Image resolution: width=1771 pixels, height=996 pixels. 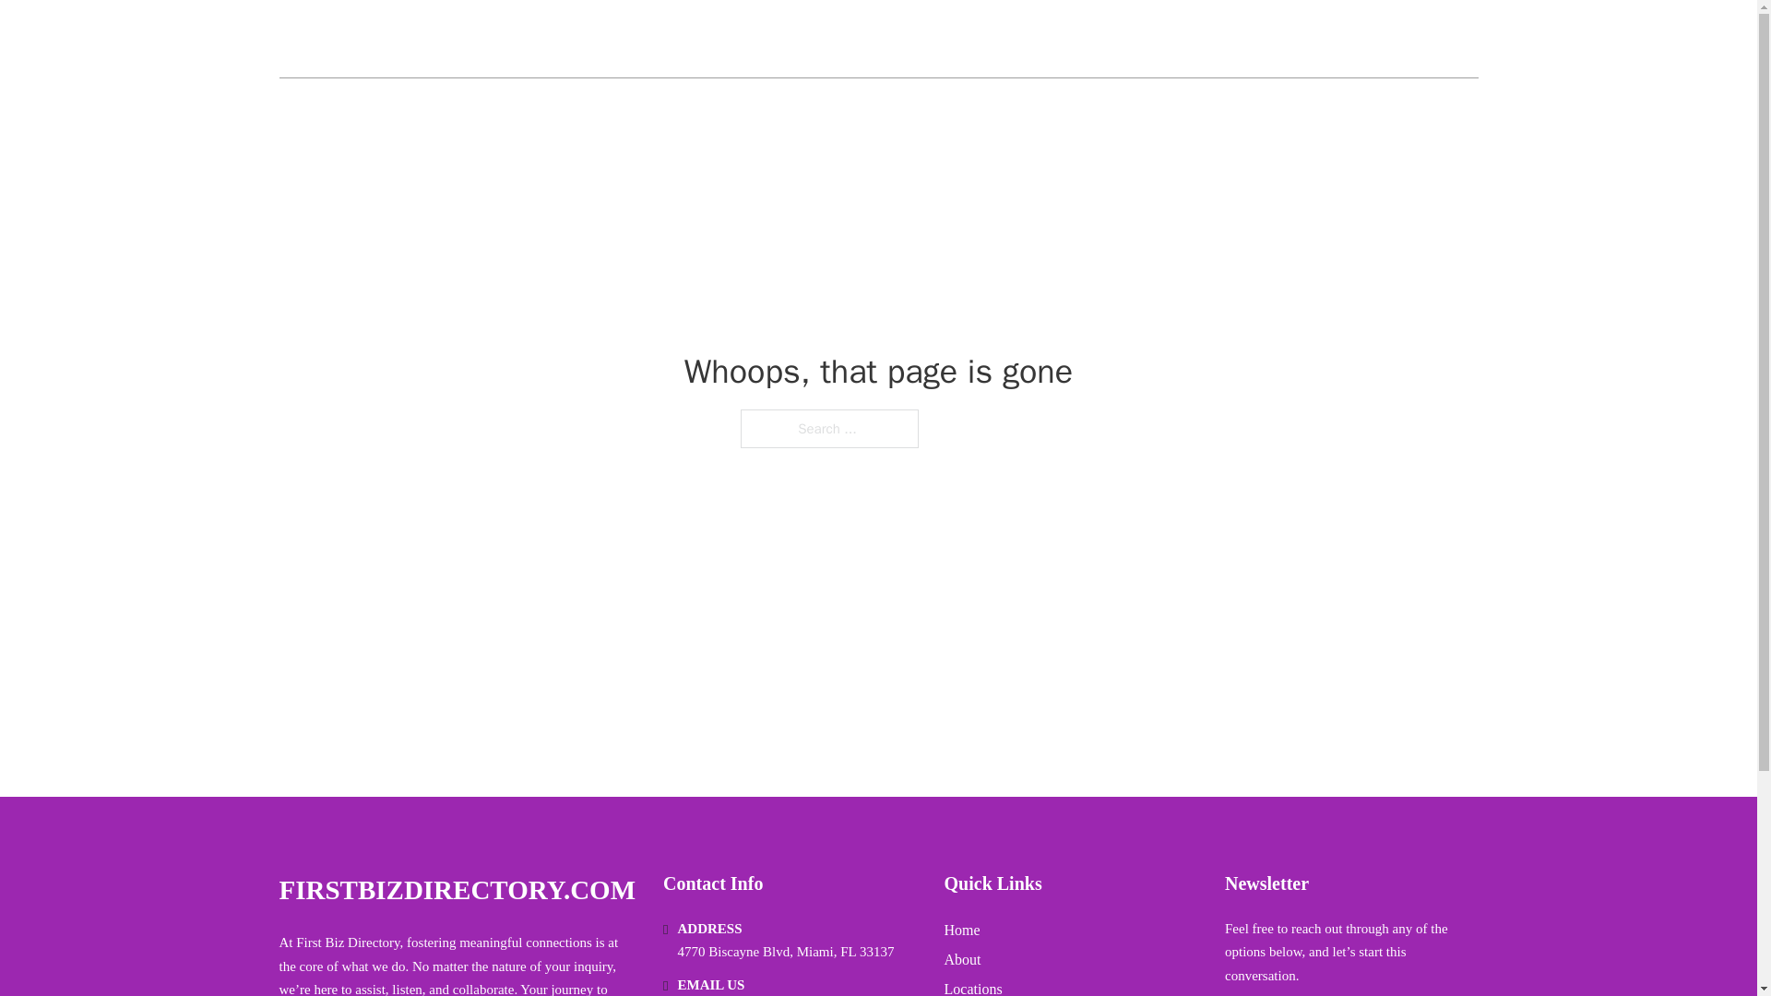 I want to click on FIRSTBIZDIRECTORY.COM, so click(x=475, y=39).